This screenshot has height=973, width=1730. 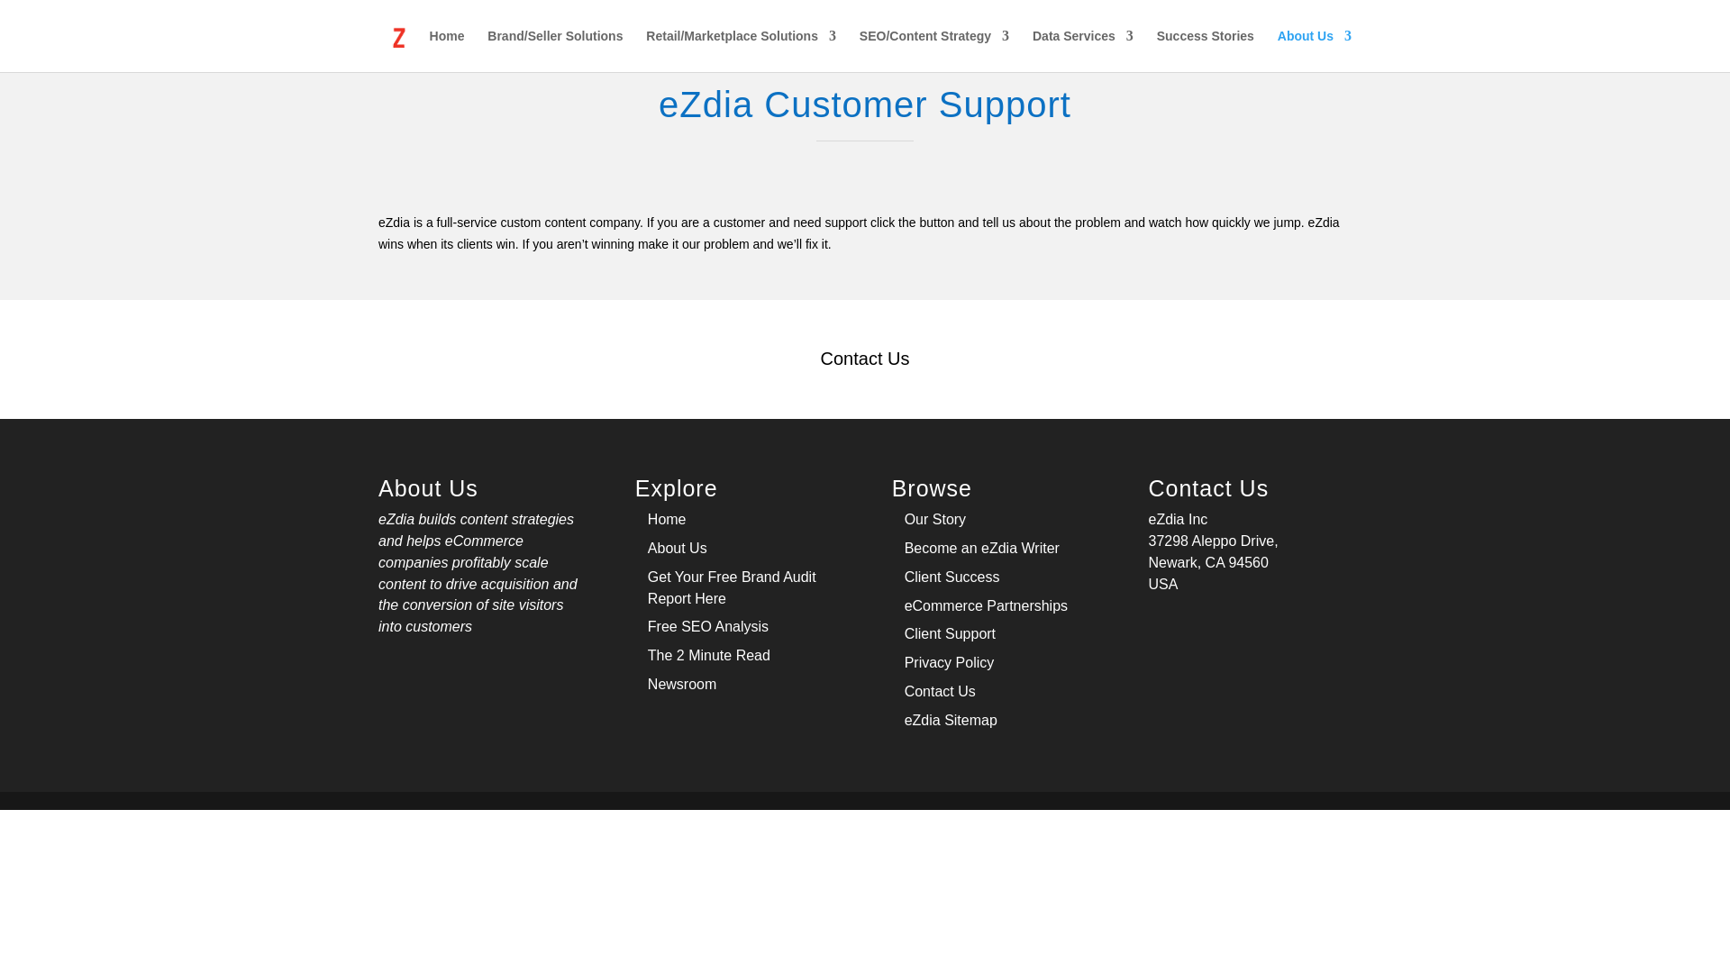 What do you see at coordinates (1206, 50) in the screenshot?
I see `Success Stories` at bounding box center [1206, 50].